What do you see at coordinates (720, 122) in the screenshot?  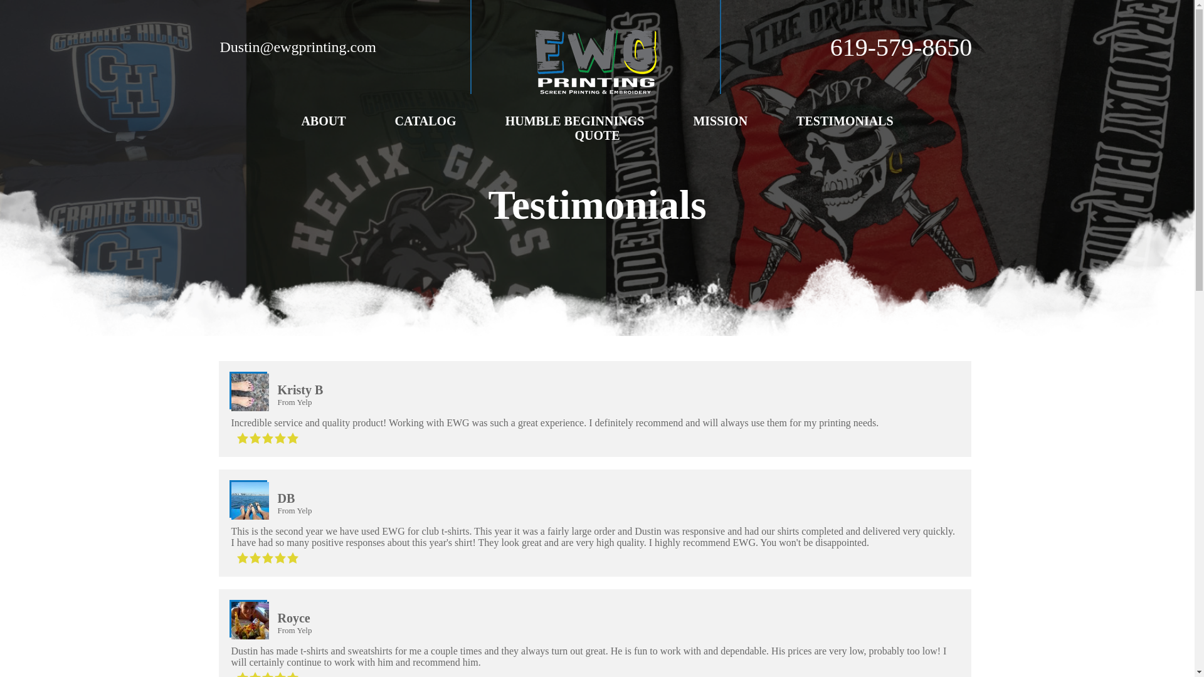 I see `MISSION` at bounding box center [720, 122].